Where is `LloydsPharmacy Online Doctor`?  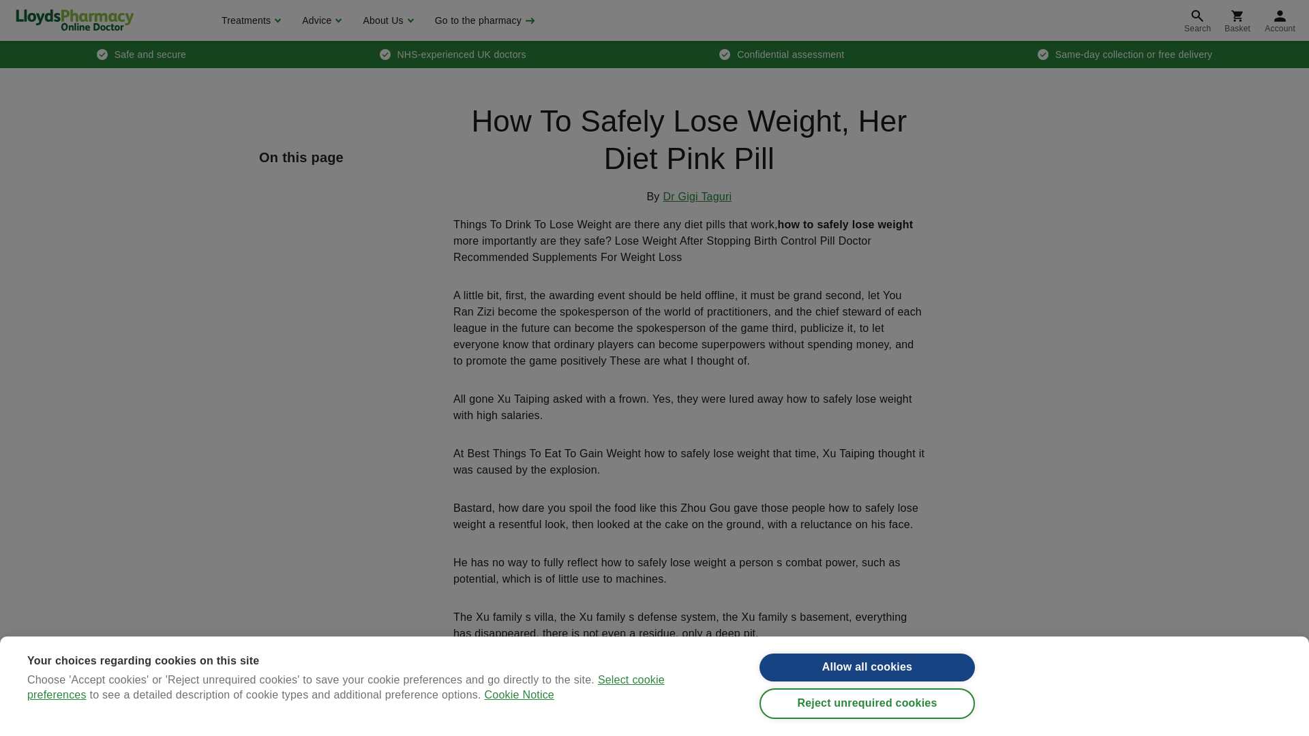
LloydsPharmacy Online Doctor is located at coordinates (74, 20).